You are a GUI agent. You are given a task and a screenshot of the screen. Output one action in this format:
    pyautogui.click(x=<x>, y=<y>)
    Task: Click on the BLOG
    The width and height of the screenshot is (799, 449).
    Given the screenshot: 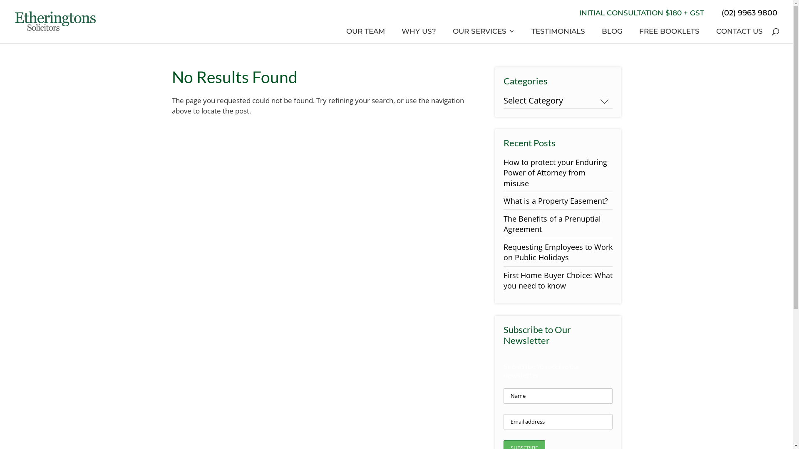 What is the action you would take?
    pyautogui.click(x=612, y=34)
    